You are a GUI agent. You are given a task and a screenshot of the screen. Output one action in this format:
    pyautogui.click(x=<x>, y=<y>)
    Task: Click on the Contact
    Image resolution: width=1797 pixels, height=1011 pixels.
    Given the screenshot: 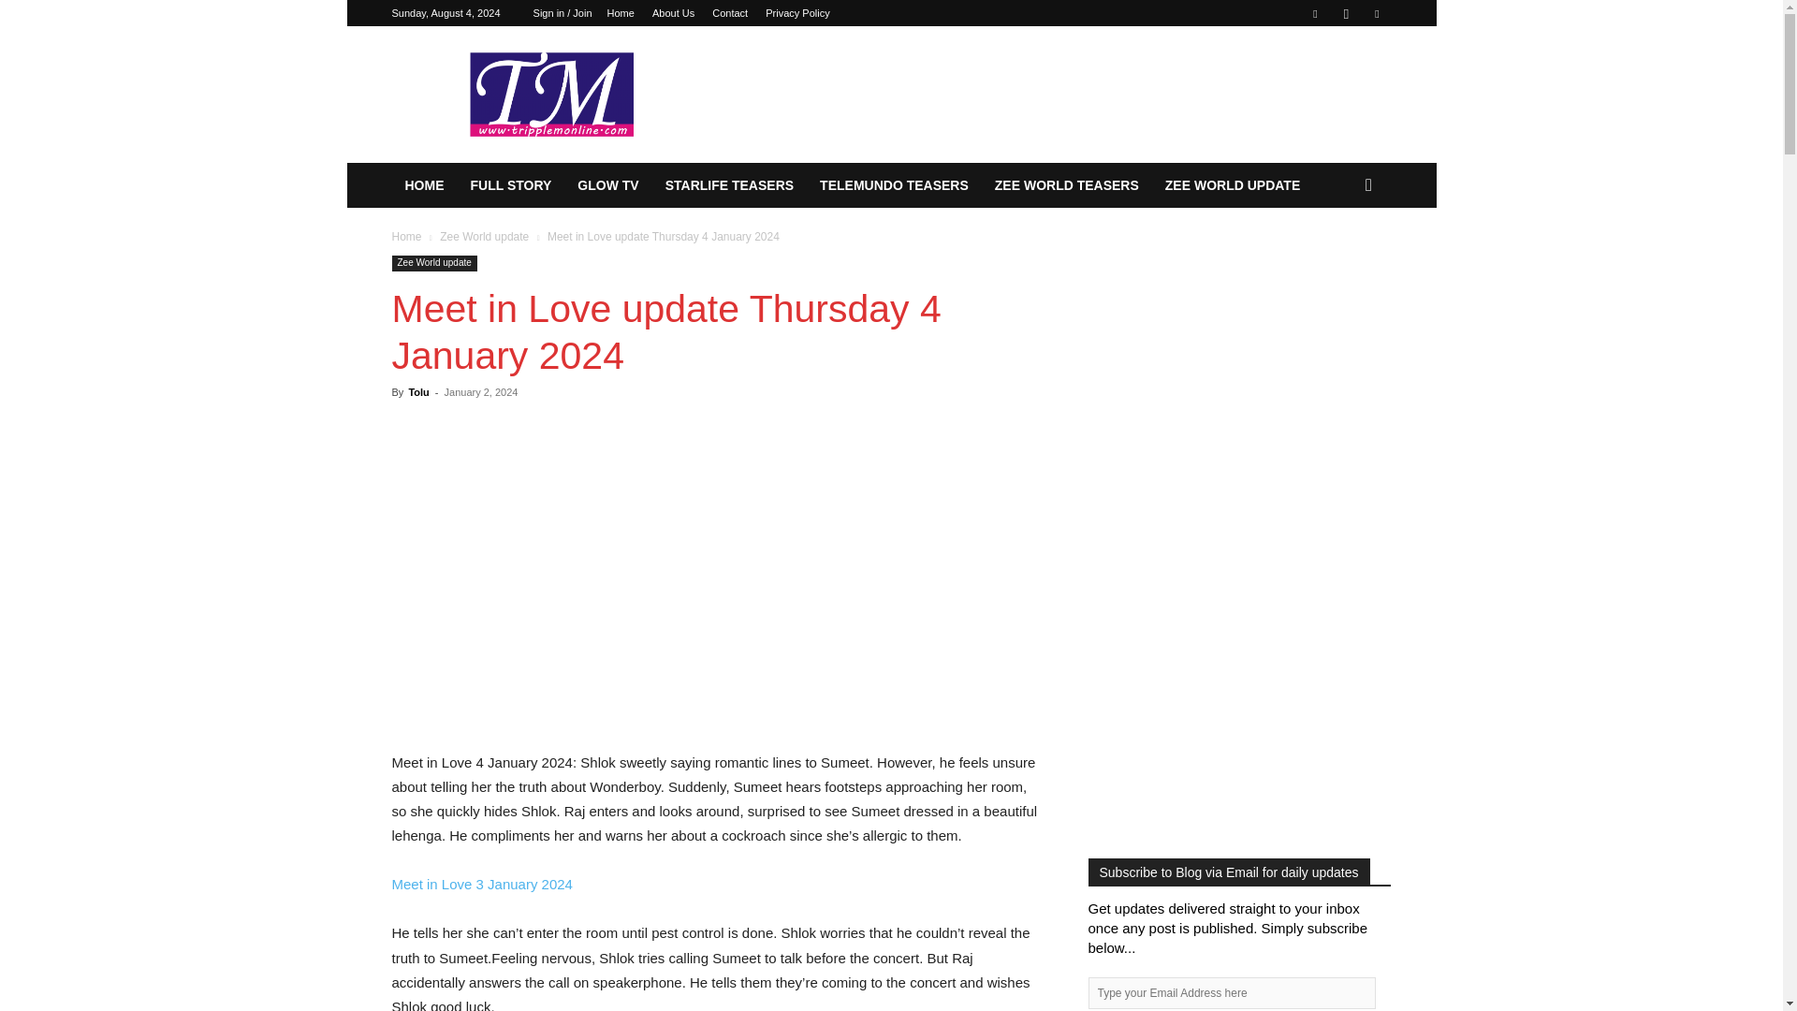 What is the action you would take?
    pyautogui.click(x=729, y=13)
    